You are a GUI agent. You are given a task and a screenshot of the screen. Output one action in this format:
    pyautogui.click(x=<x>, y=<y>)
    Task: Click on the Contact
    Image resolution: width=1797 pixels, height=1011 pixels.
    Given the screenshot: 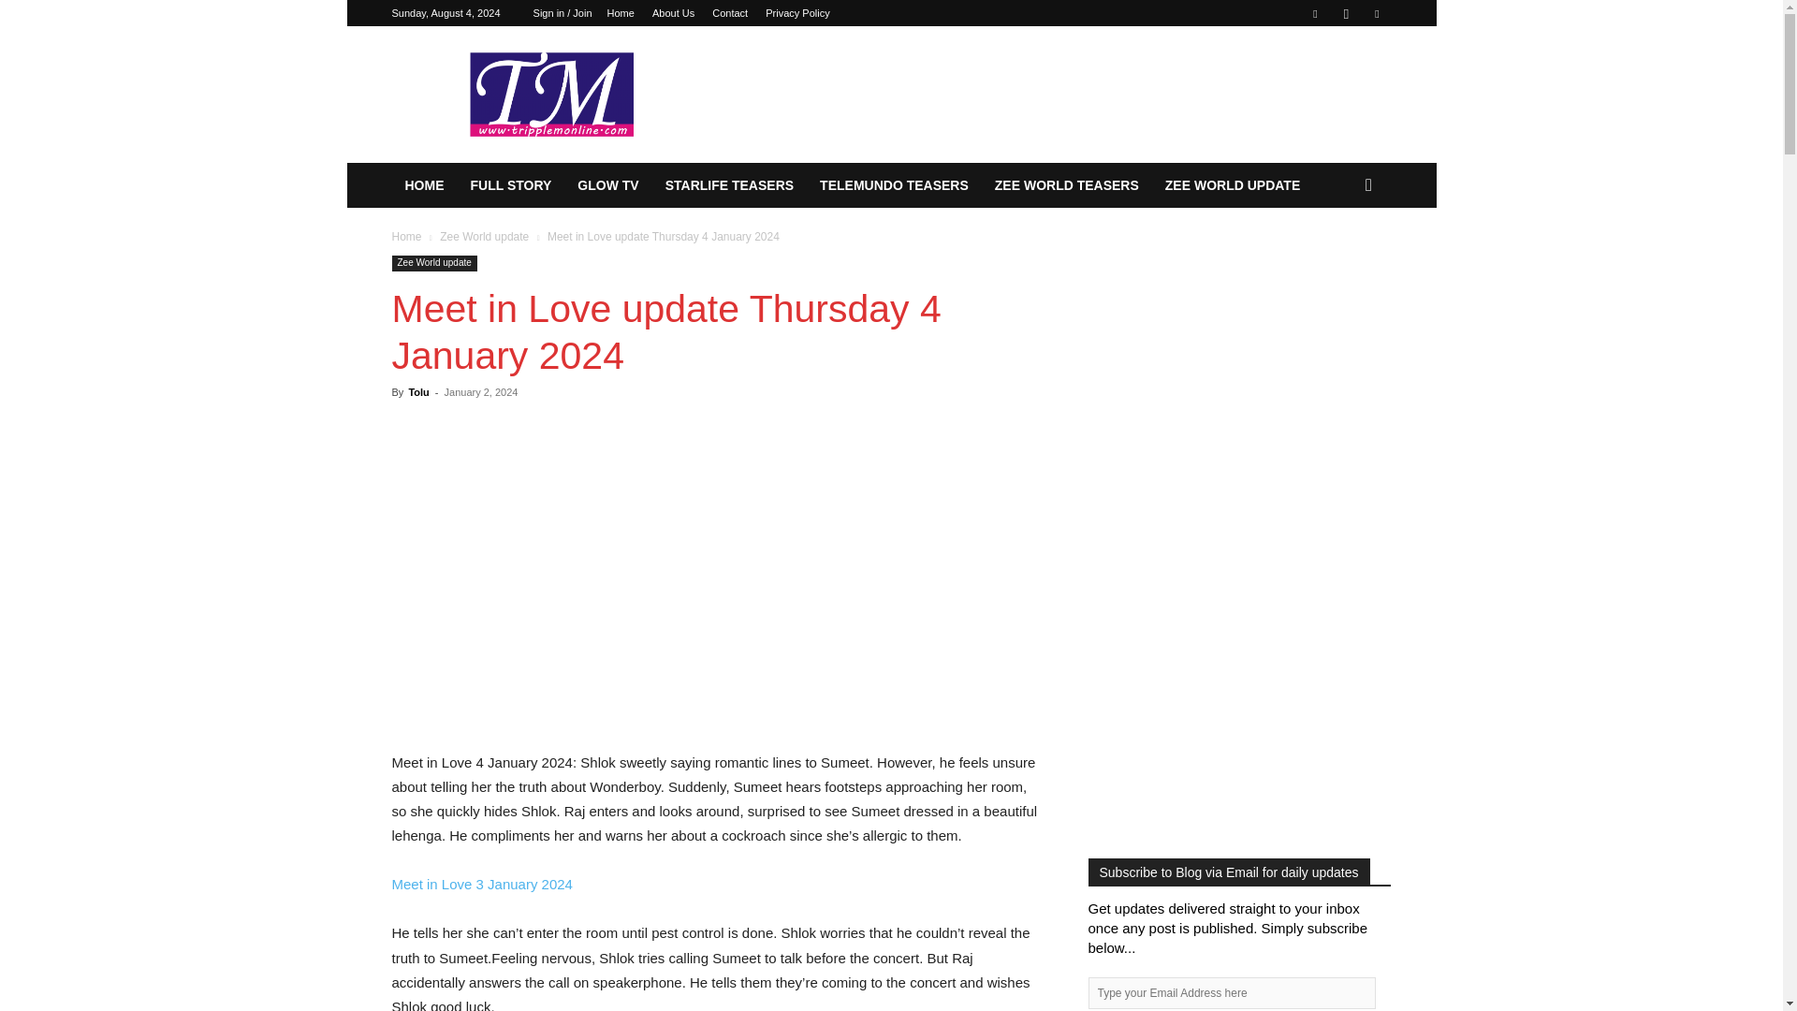 What is the action you would take?
    pyautogui.click(x=729, y=13)
    